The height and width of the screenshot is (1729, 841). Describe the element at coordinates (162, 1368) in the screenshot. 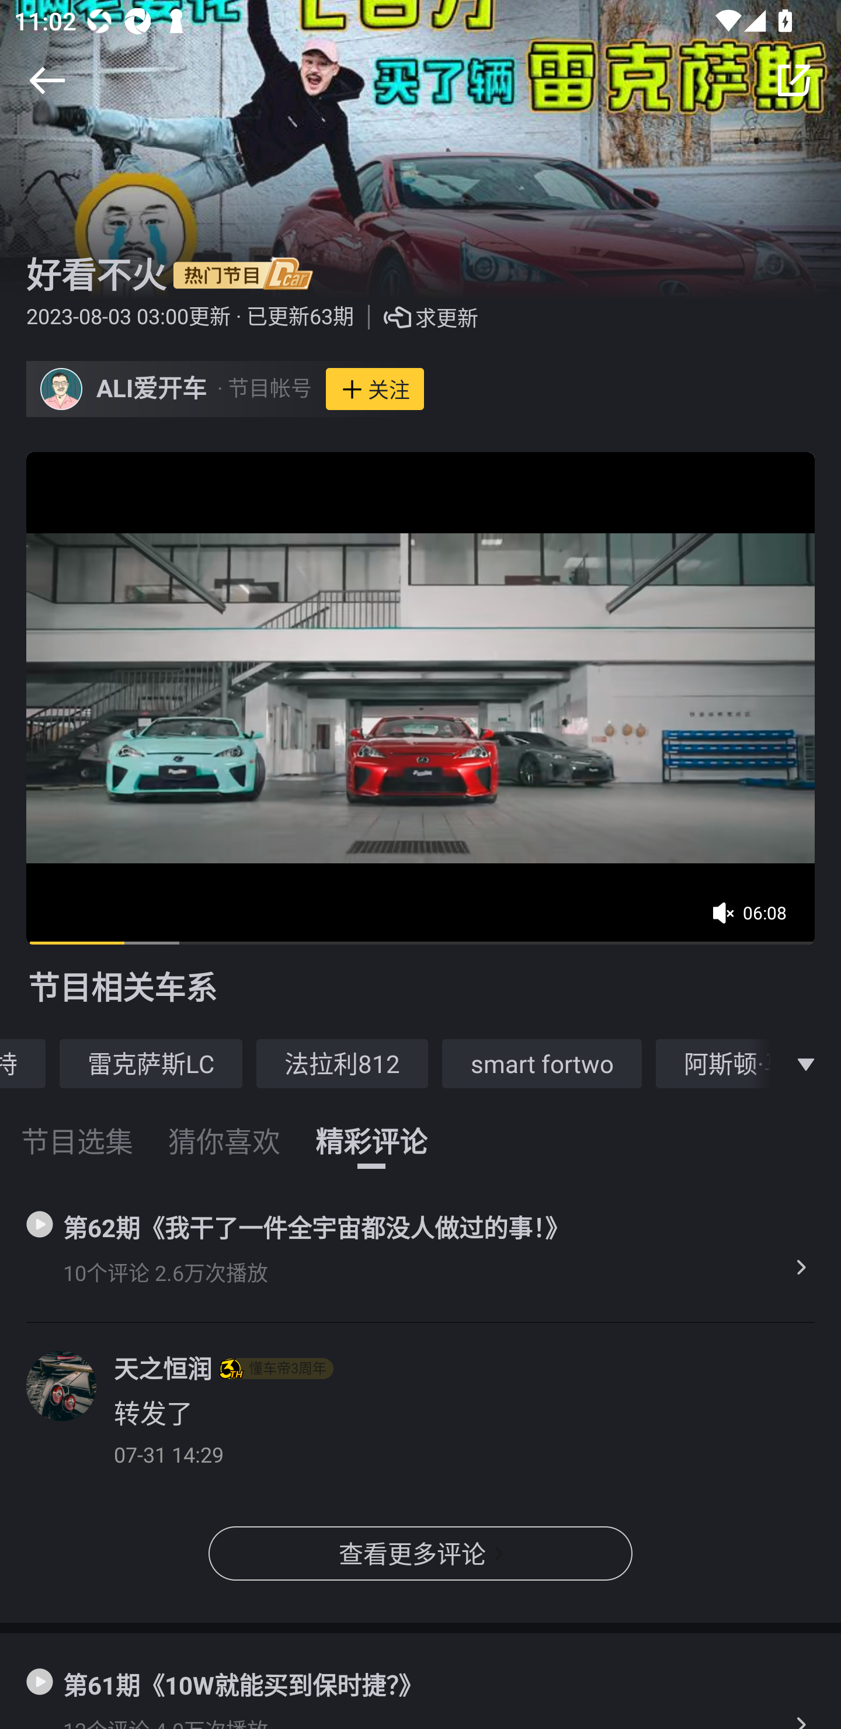

I see `天之恒润` at that location.